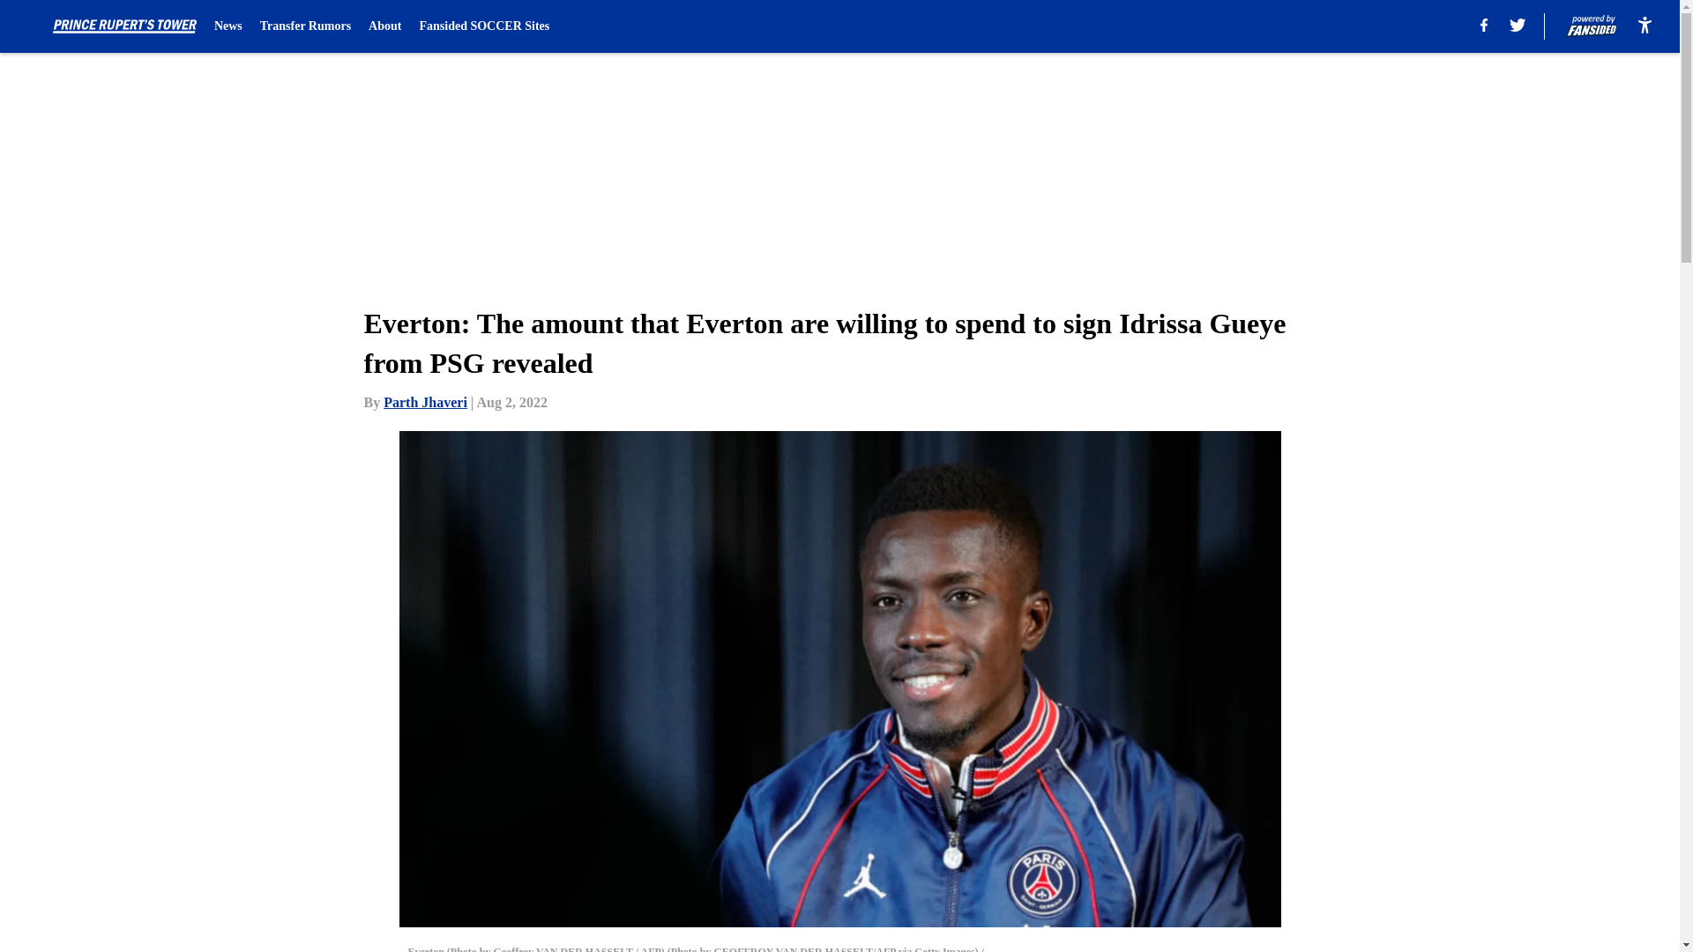 The image size is (1693, 952). I want to click on Fansided SOCCER Sites, so click(483, 26).